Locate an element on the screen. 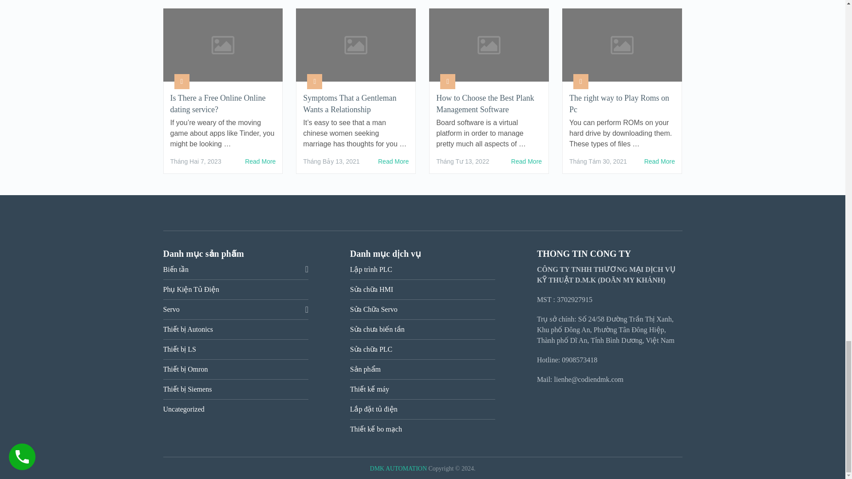 Image resolution: width=852 pixels, height=479 pixels. How to Choose the Best Plank Management Software is located at coordinates (489, 104).